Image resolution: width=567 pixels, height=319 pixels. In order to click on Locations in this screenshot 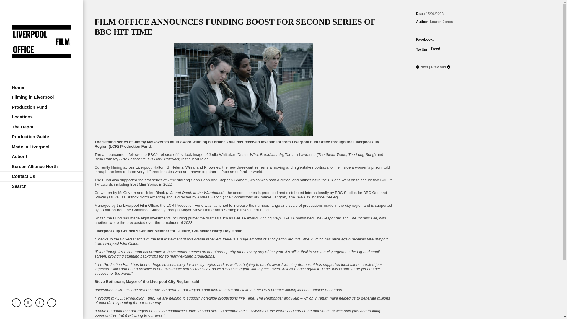, I will do `click(41, 117)`.